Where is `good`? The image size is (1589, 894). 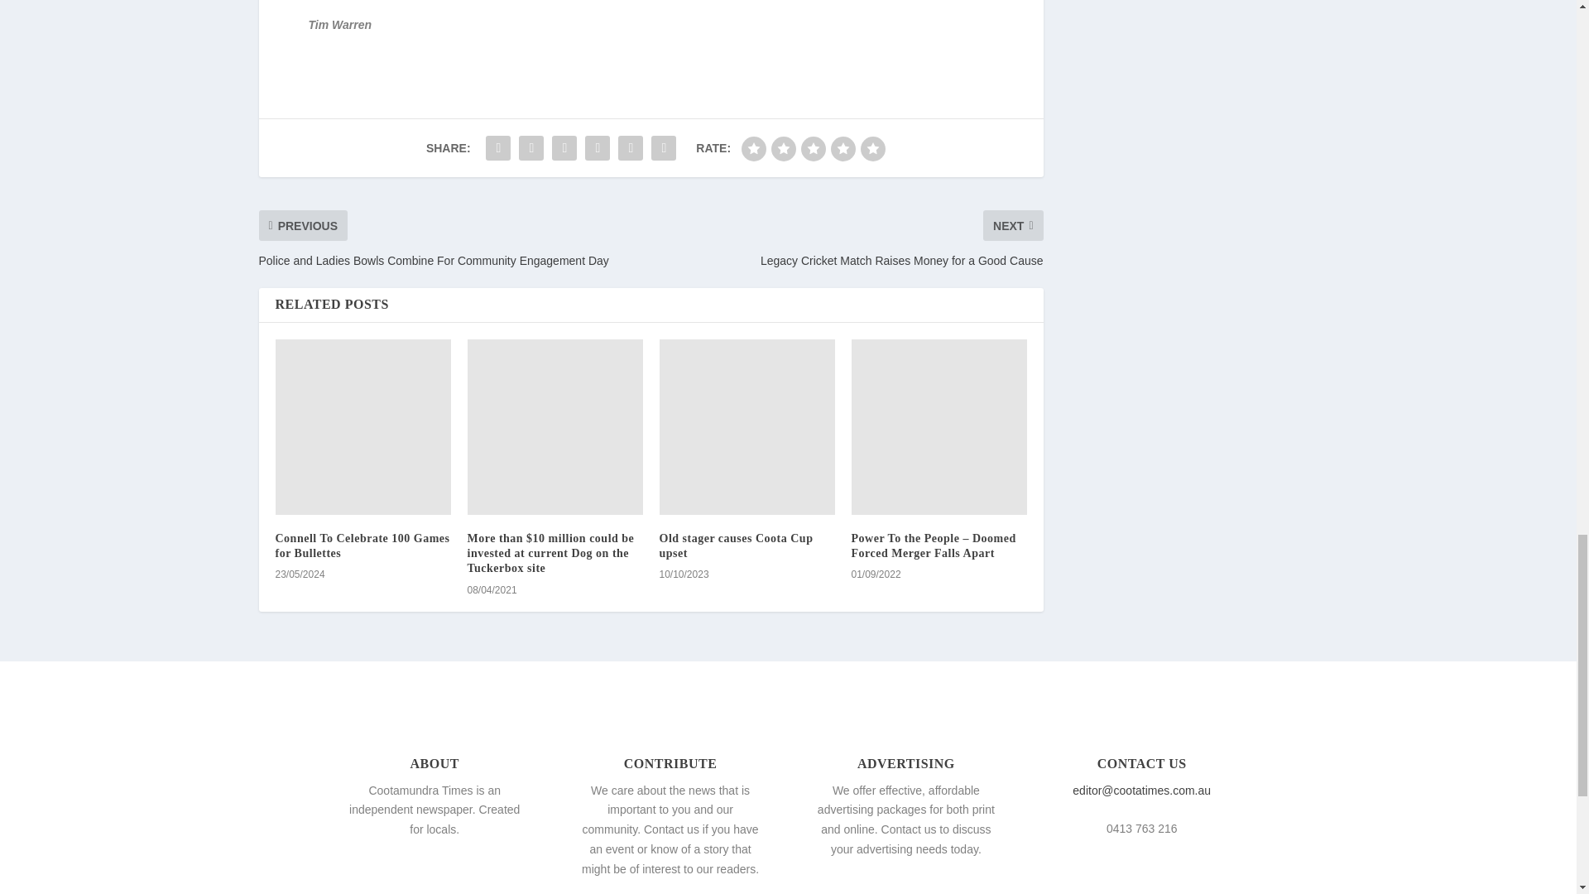
good is located at coordinates (843, 149).